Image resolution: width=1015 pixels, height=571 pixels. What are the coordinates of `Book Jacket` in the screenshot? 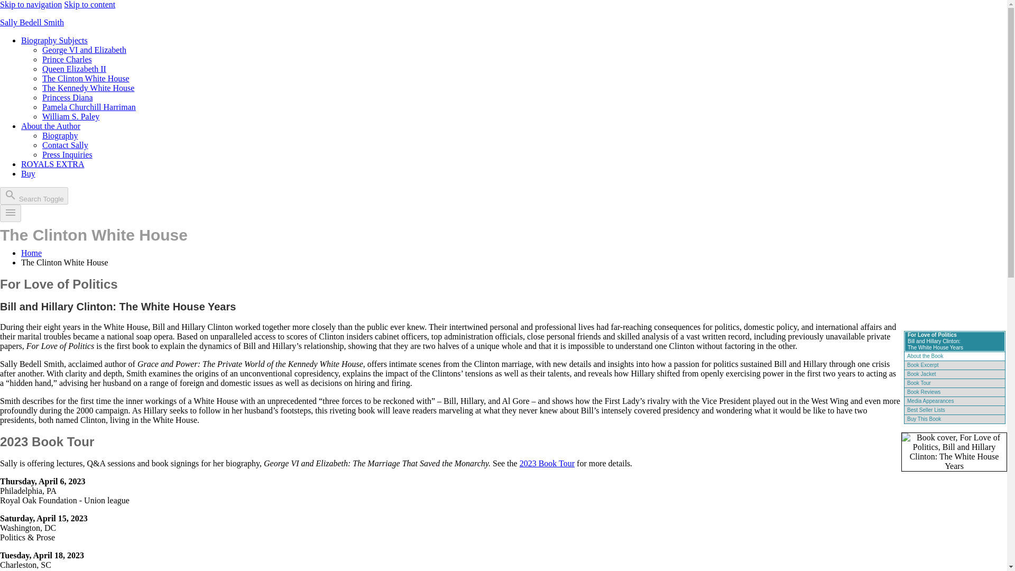 It's located at (921, 374).